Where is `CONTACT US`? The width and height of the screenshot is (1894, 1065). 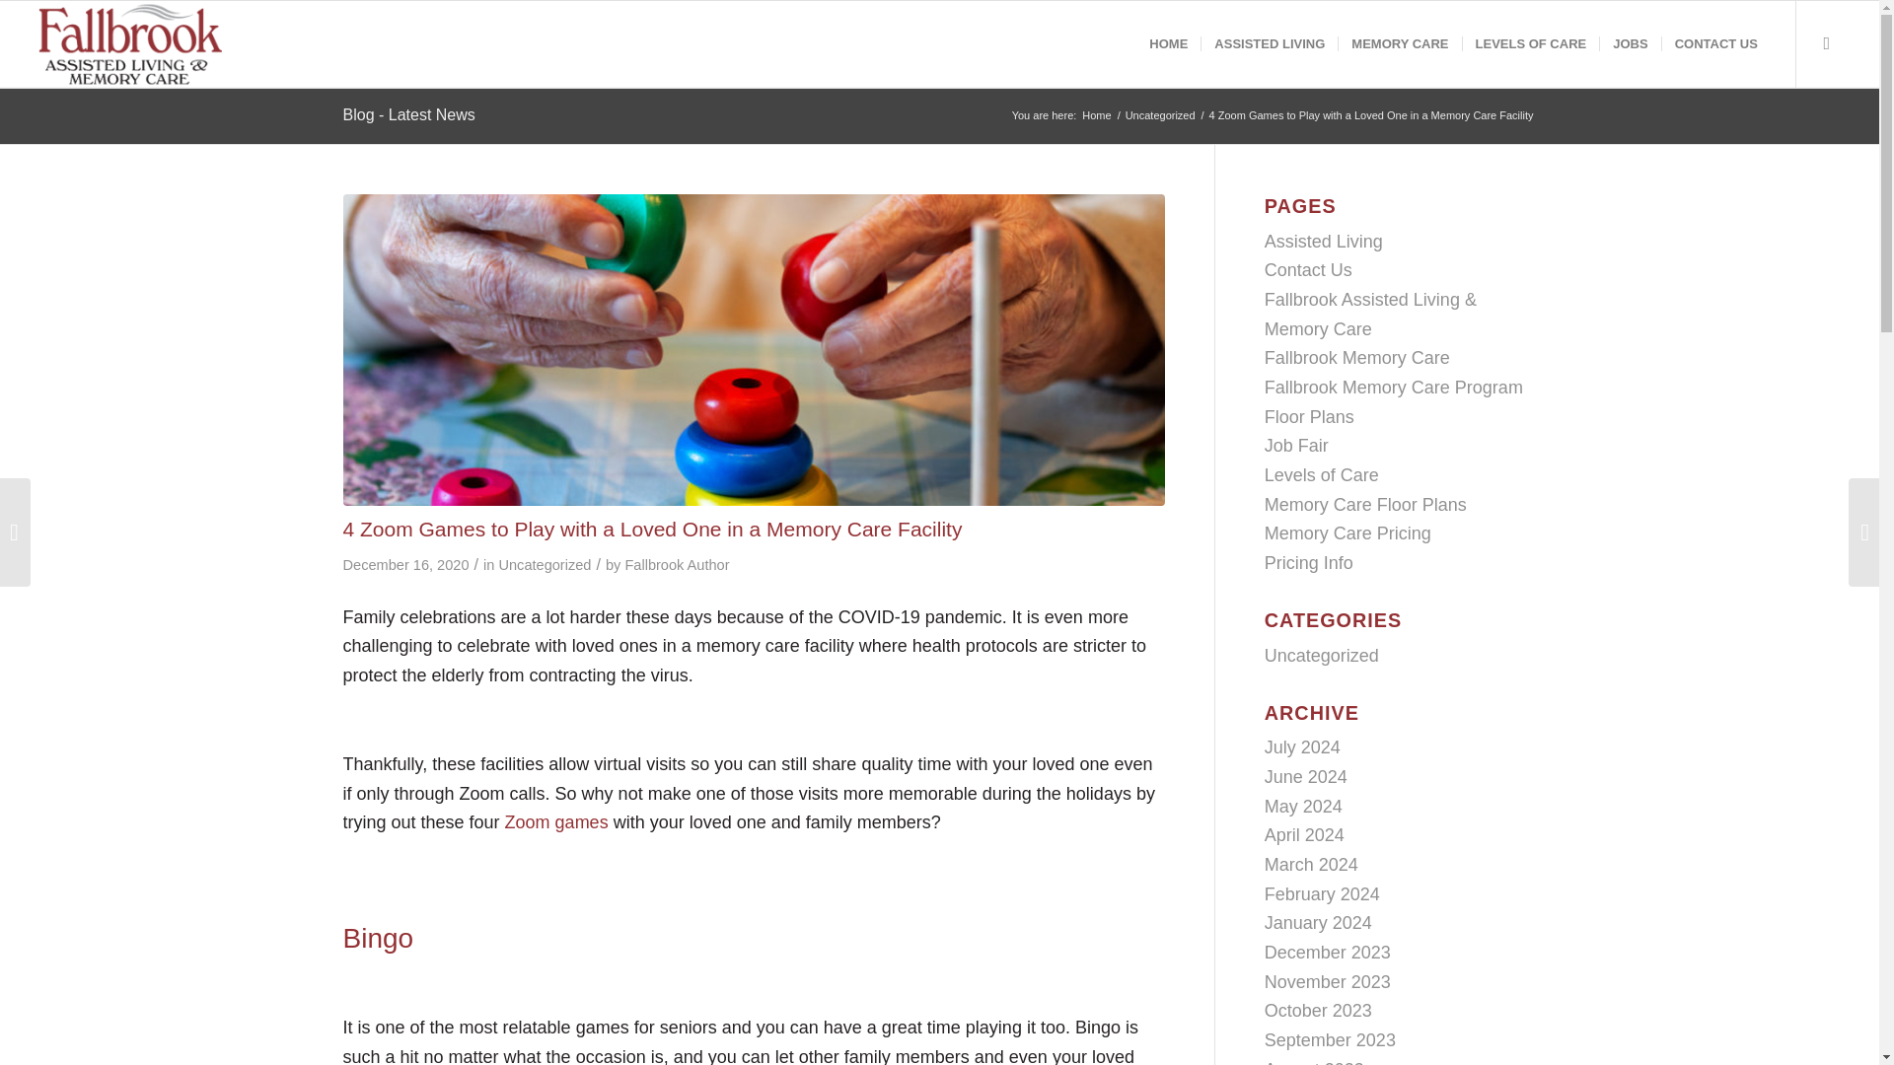
CONTACT US is located at coordinates (1715, 43).